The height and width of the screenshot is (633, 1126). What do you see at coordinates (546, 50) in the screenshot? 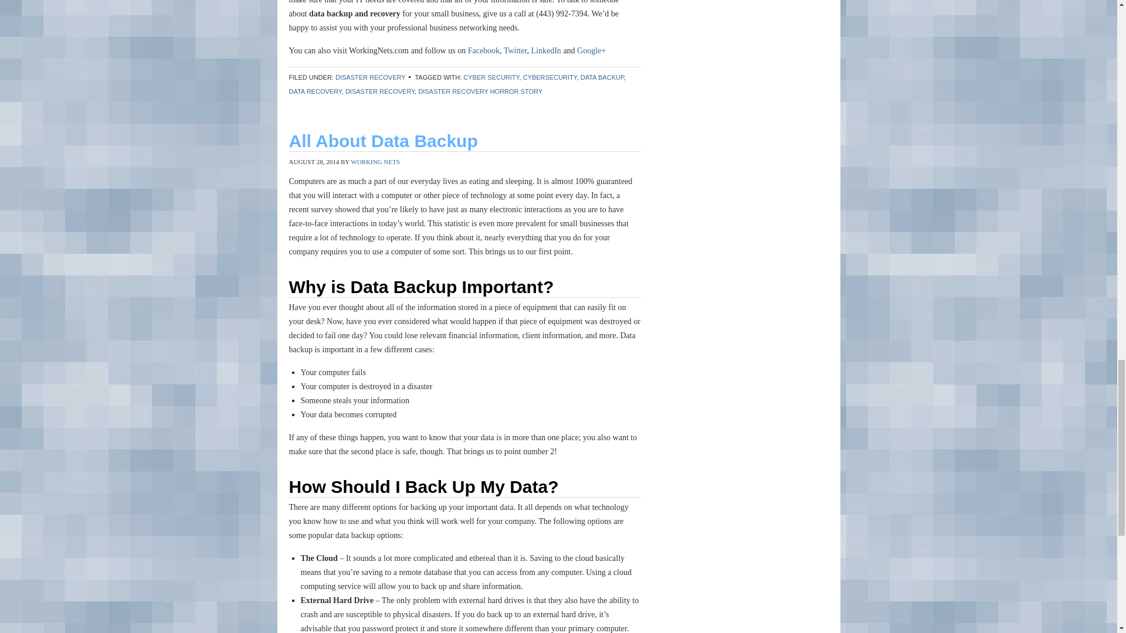
I see `LinkedIn` at bounding box center [546, 50].